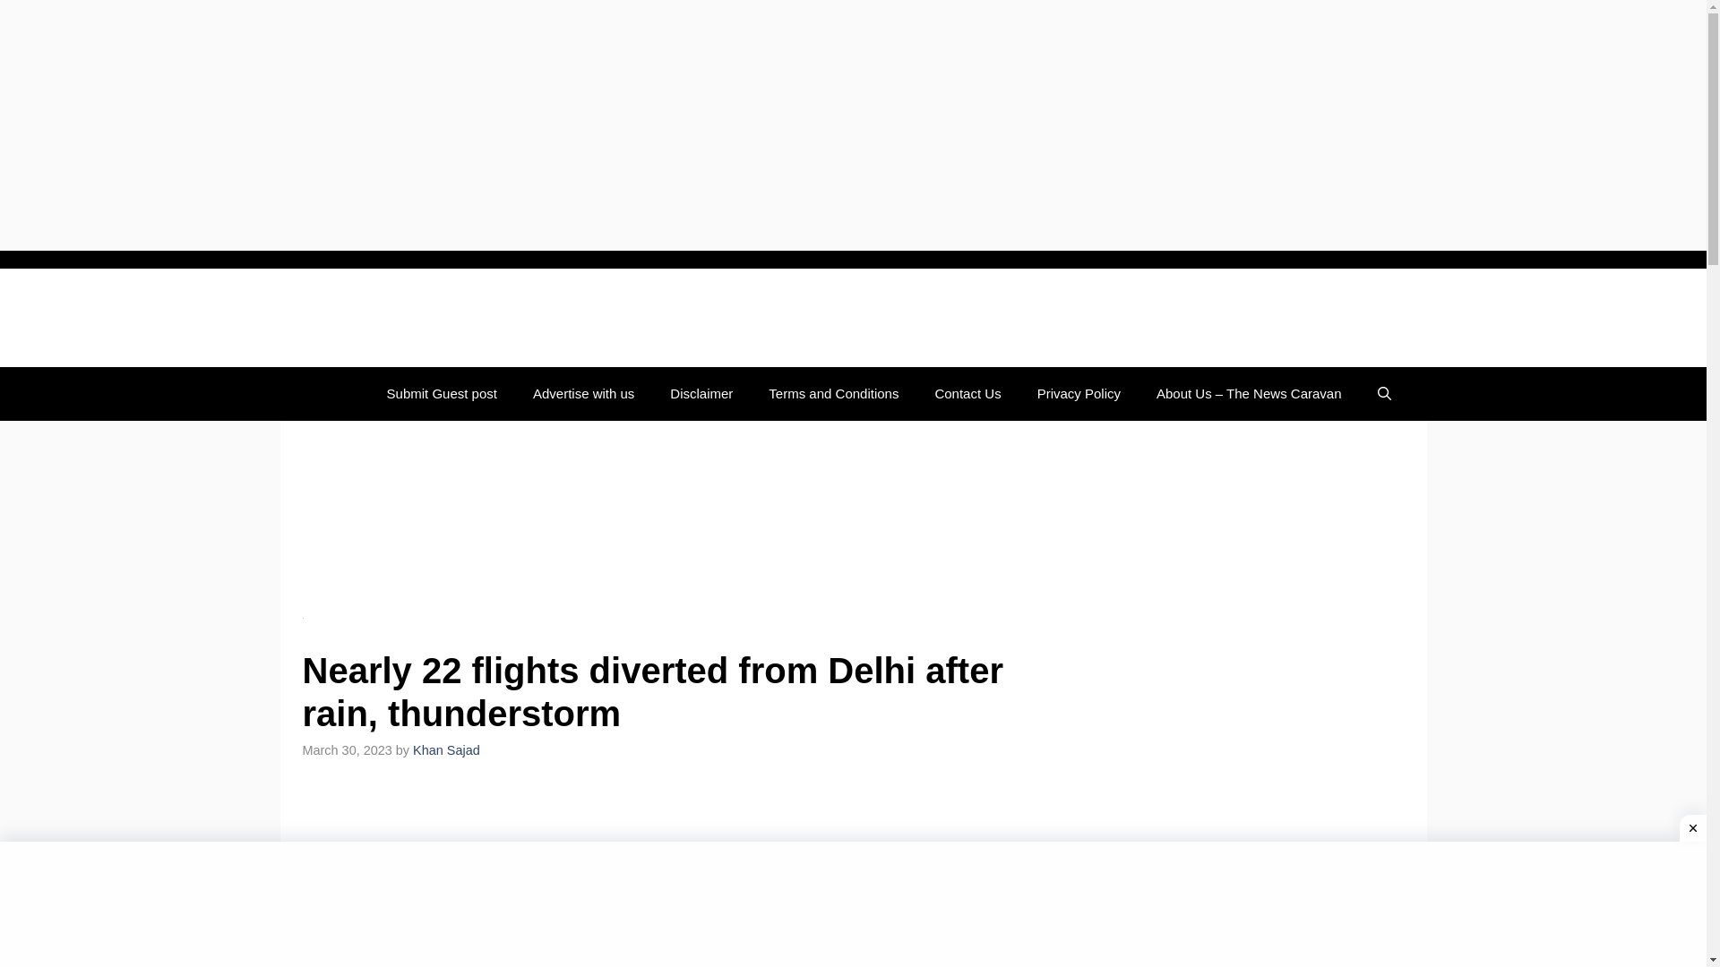  Describe the element at coordinates (833, 394) in the screenshot. I see `Terms and Conditions` at that location.